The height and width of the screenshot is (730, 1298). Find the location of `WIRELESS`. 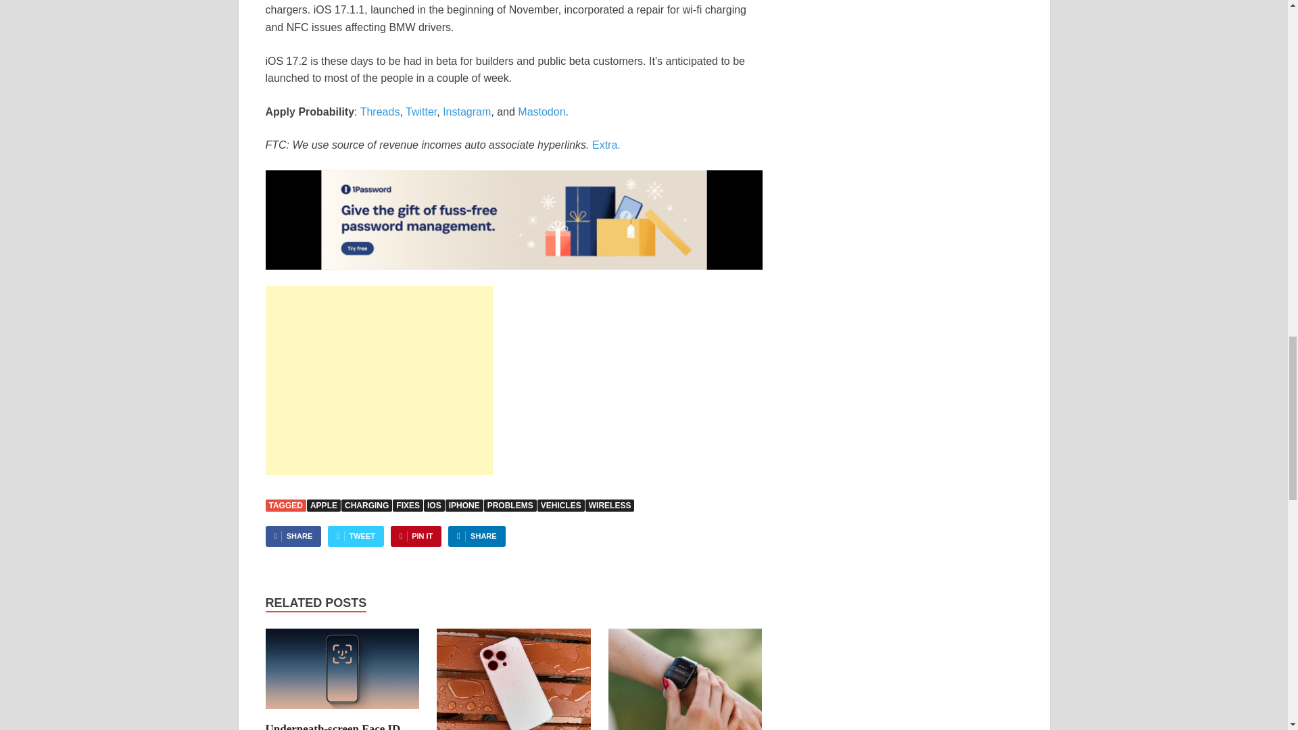

WIRELESS is located at coordinates (610, 506).